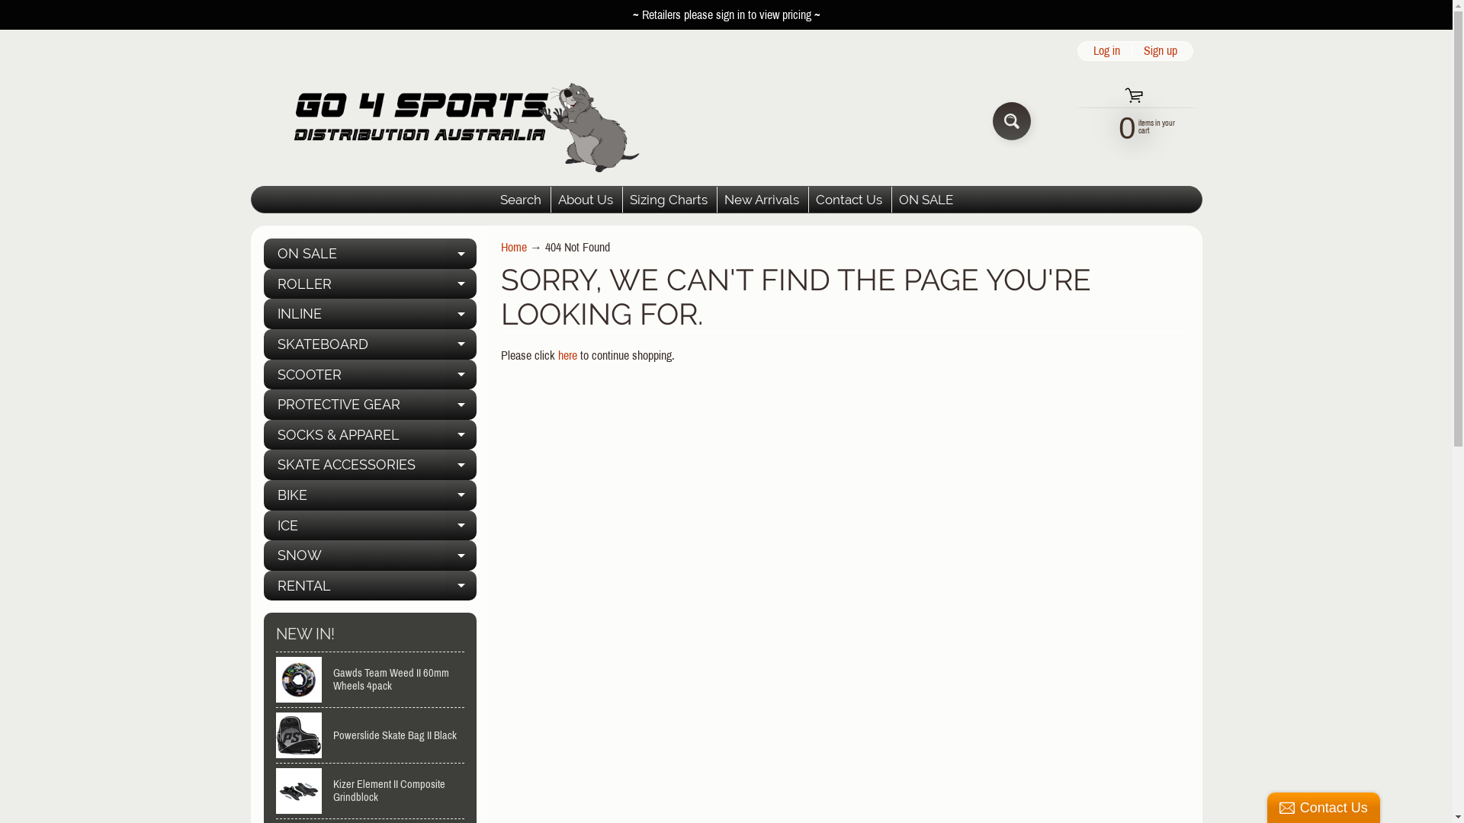 The image size is (1464, 823). What do you see at coordinates (849, 200) in the screenshot?
I see `Contact Us` at bounding box center [849, 200].